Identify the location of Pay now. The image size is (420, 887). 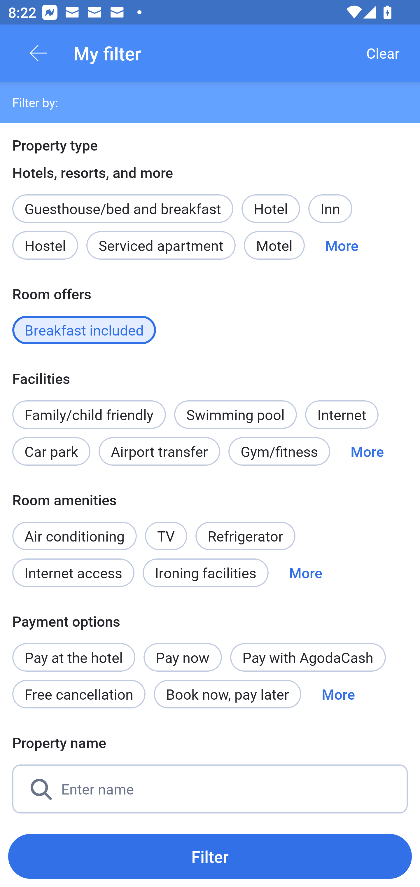
(183, 657).